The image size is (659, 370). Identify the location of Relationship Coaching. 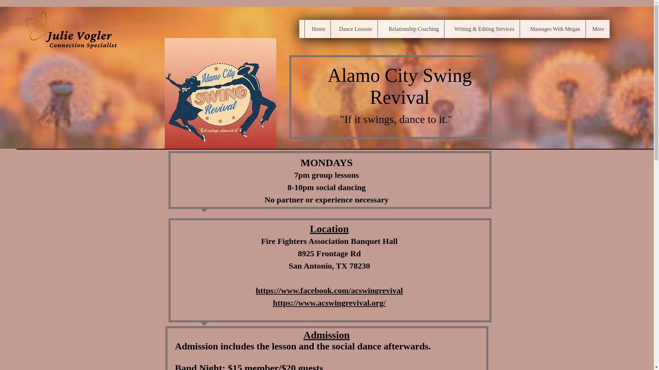
(411, 29).